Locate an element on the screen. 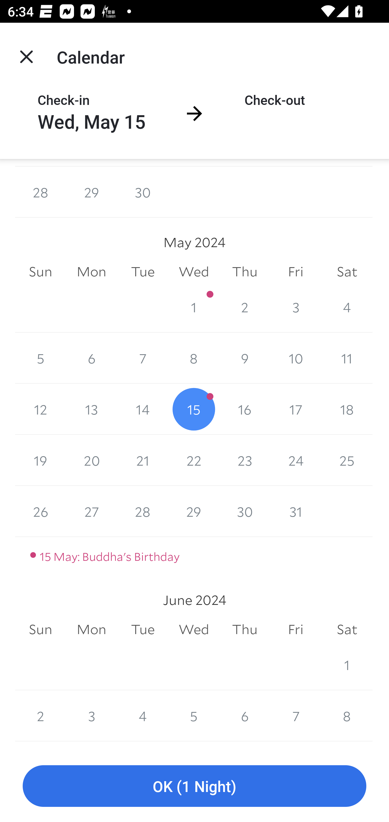 This screenshot has height=822, width=389. 1 1 June 2024 is located at coordinates (347, 665).